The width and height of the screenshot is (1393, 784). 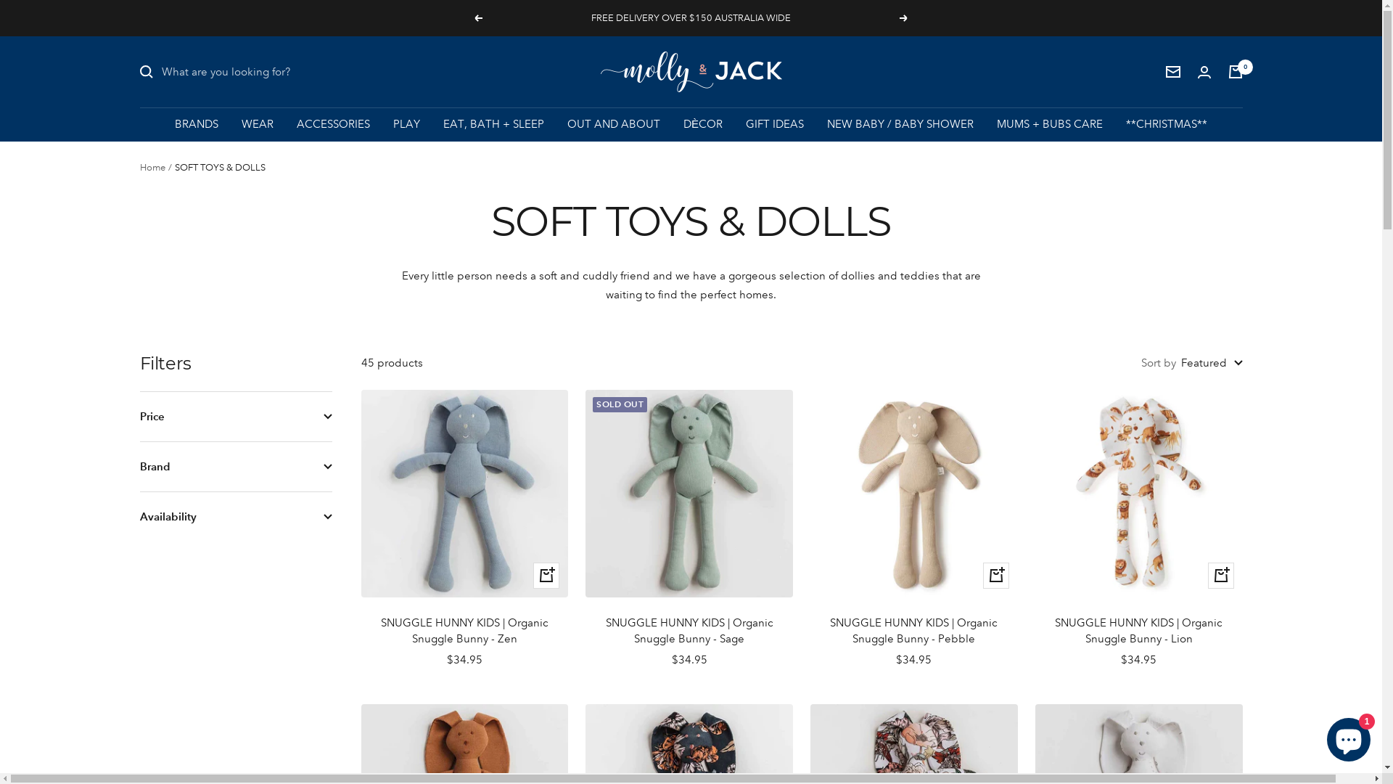 What do you see at coordinates (478, 18) in the screenshot?
I see `Previous` at bounding box center [478, 18].